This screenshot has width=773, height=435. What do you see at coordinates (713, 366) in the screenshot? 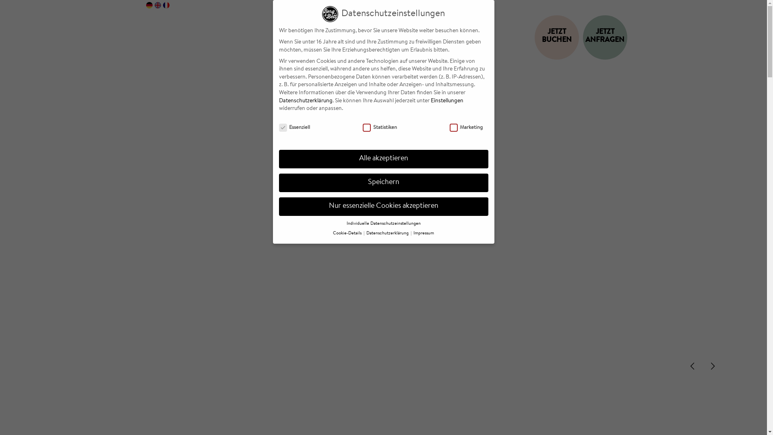
I see `Weiter` at bounding box center [713, 366].